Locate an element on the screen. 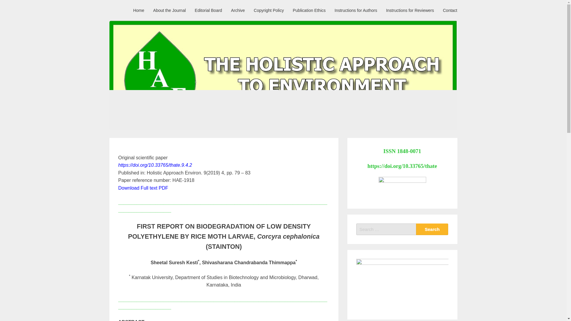 Image resolution: width=571 pixels, height=321 pixels. Search is located at coordinates (432, 229).